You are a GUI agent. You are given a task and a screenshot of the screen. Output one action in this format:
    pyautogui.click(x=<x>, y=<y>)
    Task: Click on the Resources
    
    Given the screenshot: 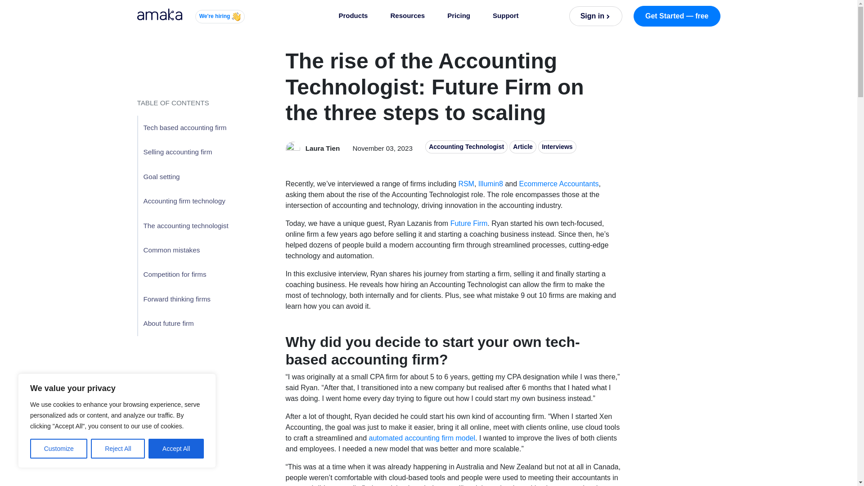 What is the action you would take?
    pyautogui.click(x=408, y=16)
    